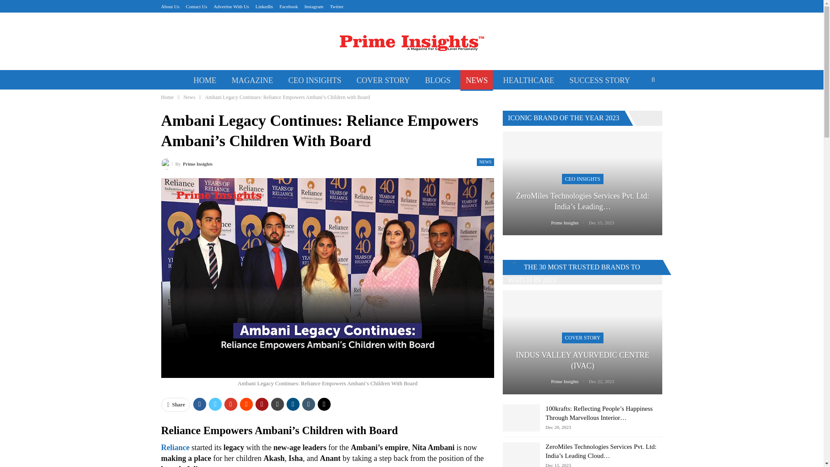 This screenshot has height=467, width=830. What do you see at coordinates (476, 80) in the screenshot?
I see `NEWS` at bounding box center [476, 80].